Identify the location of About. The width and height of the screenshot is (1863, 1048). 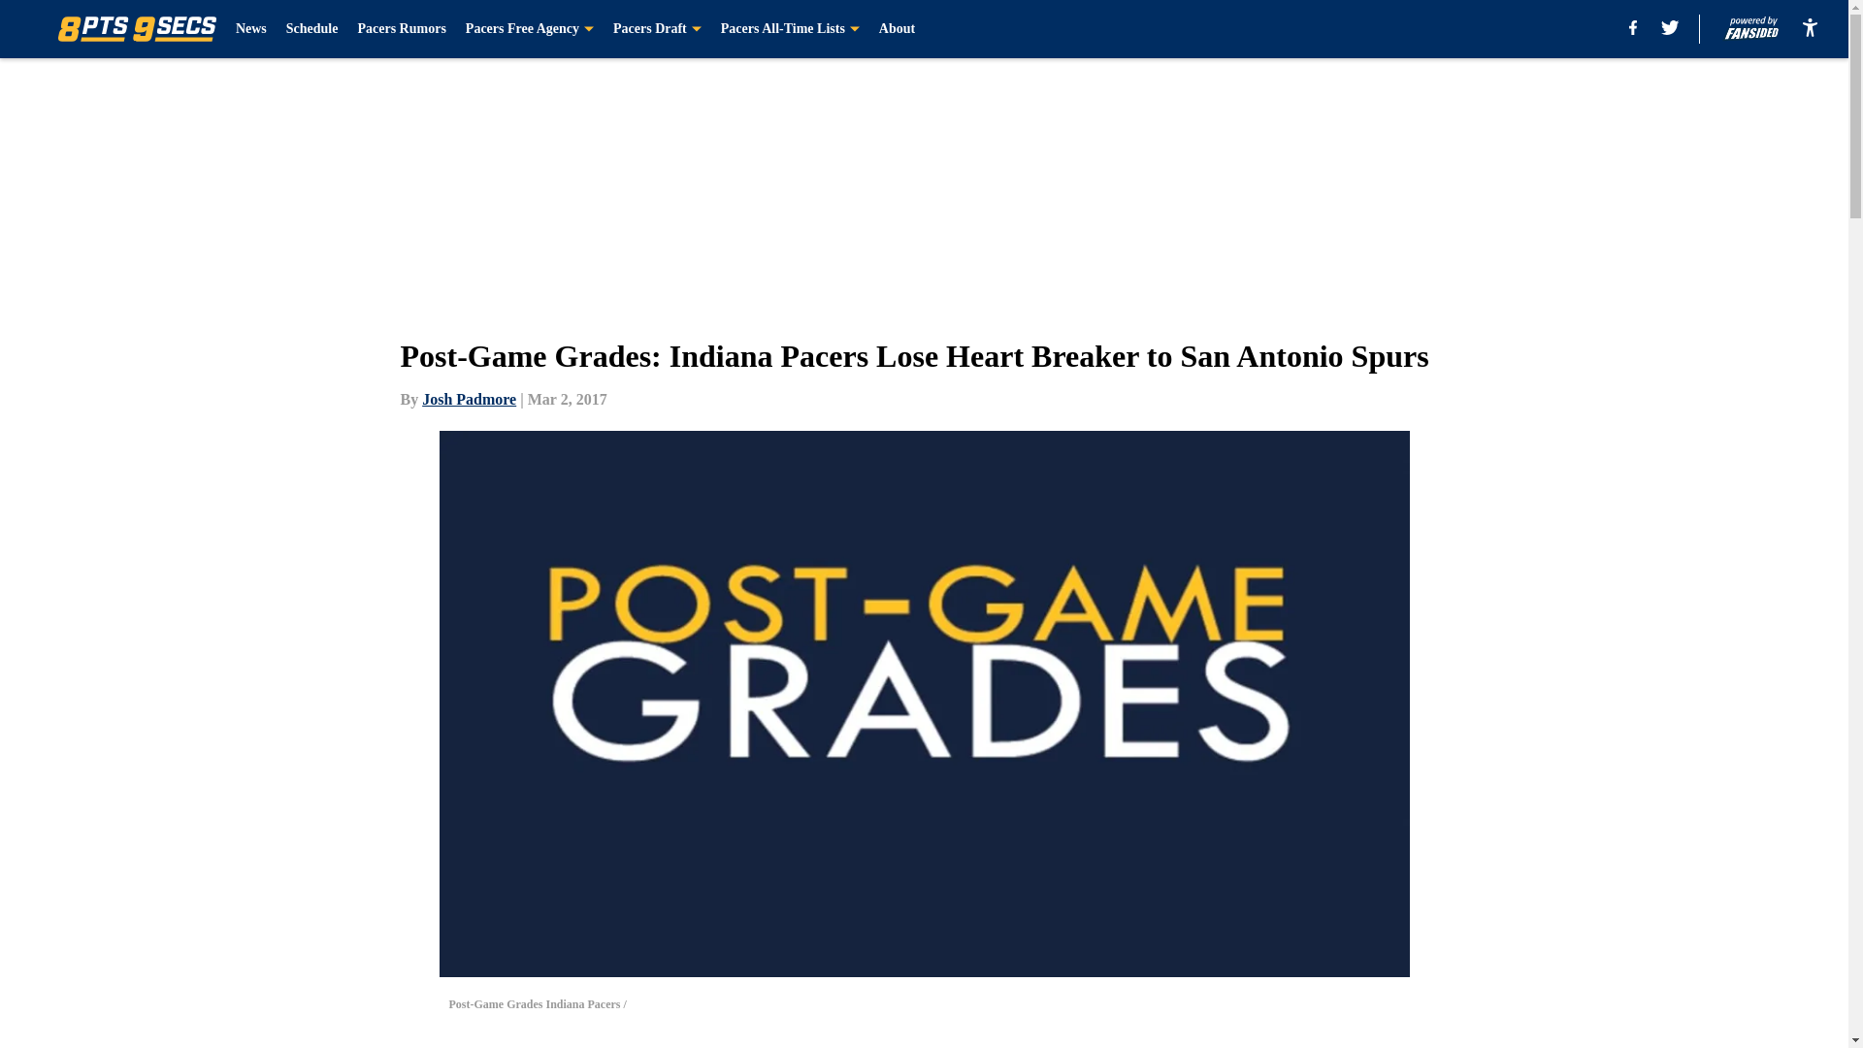
(897, 29).